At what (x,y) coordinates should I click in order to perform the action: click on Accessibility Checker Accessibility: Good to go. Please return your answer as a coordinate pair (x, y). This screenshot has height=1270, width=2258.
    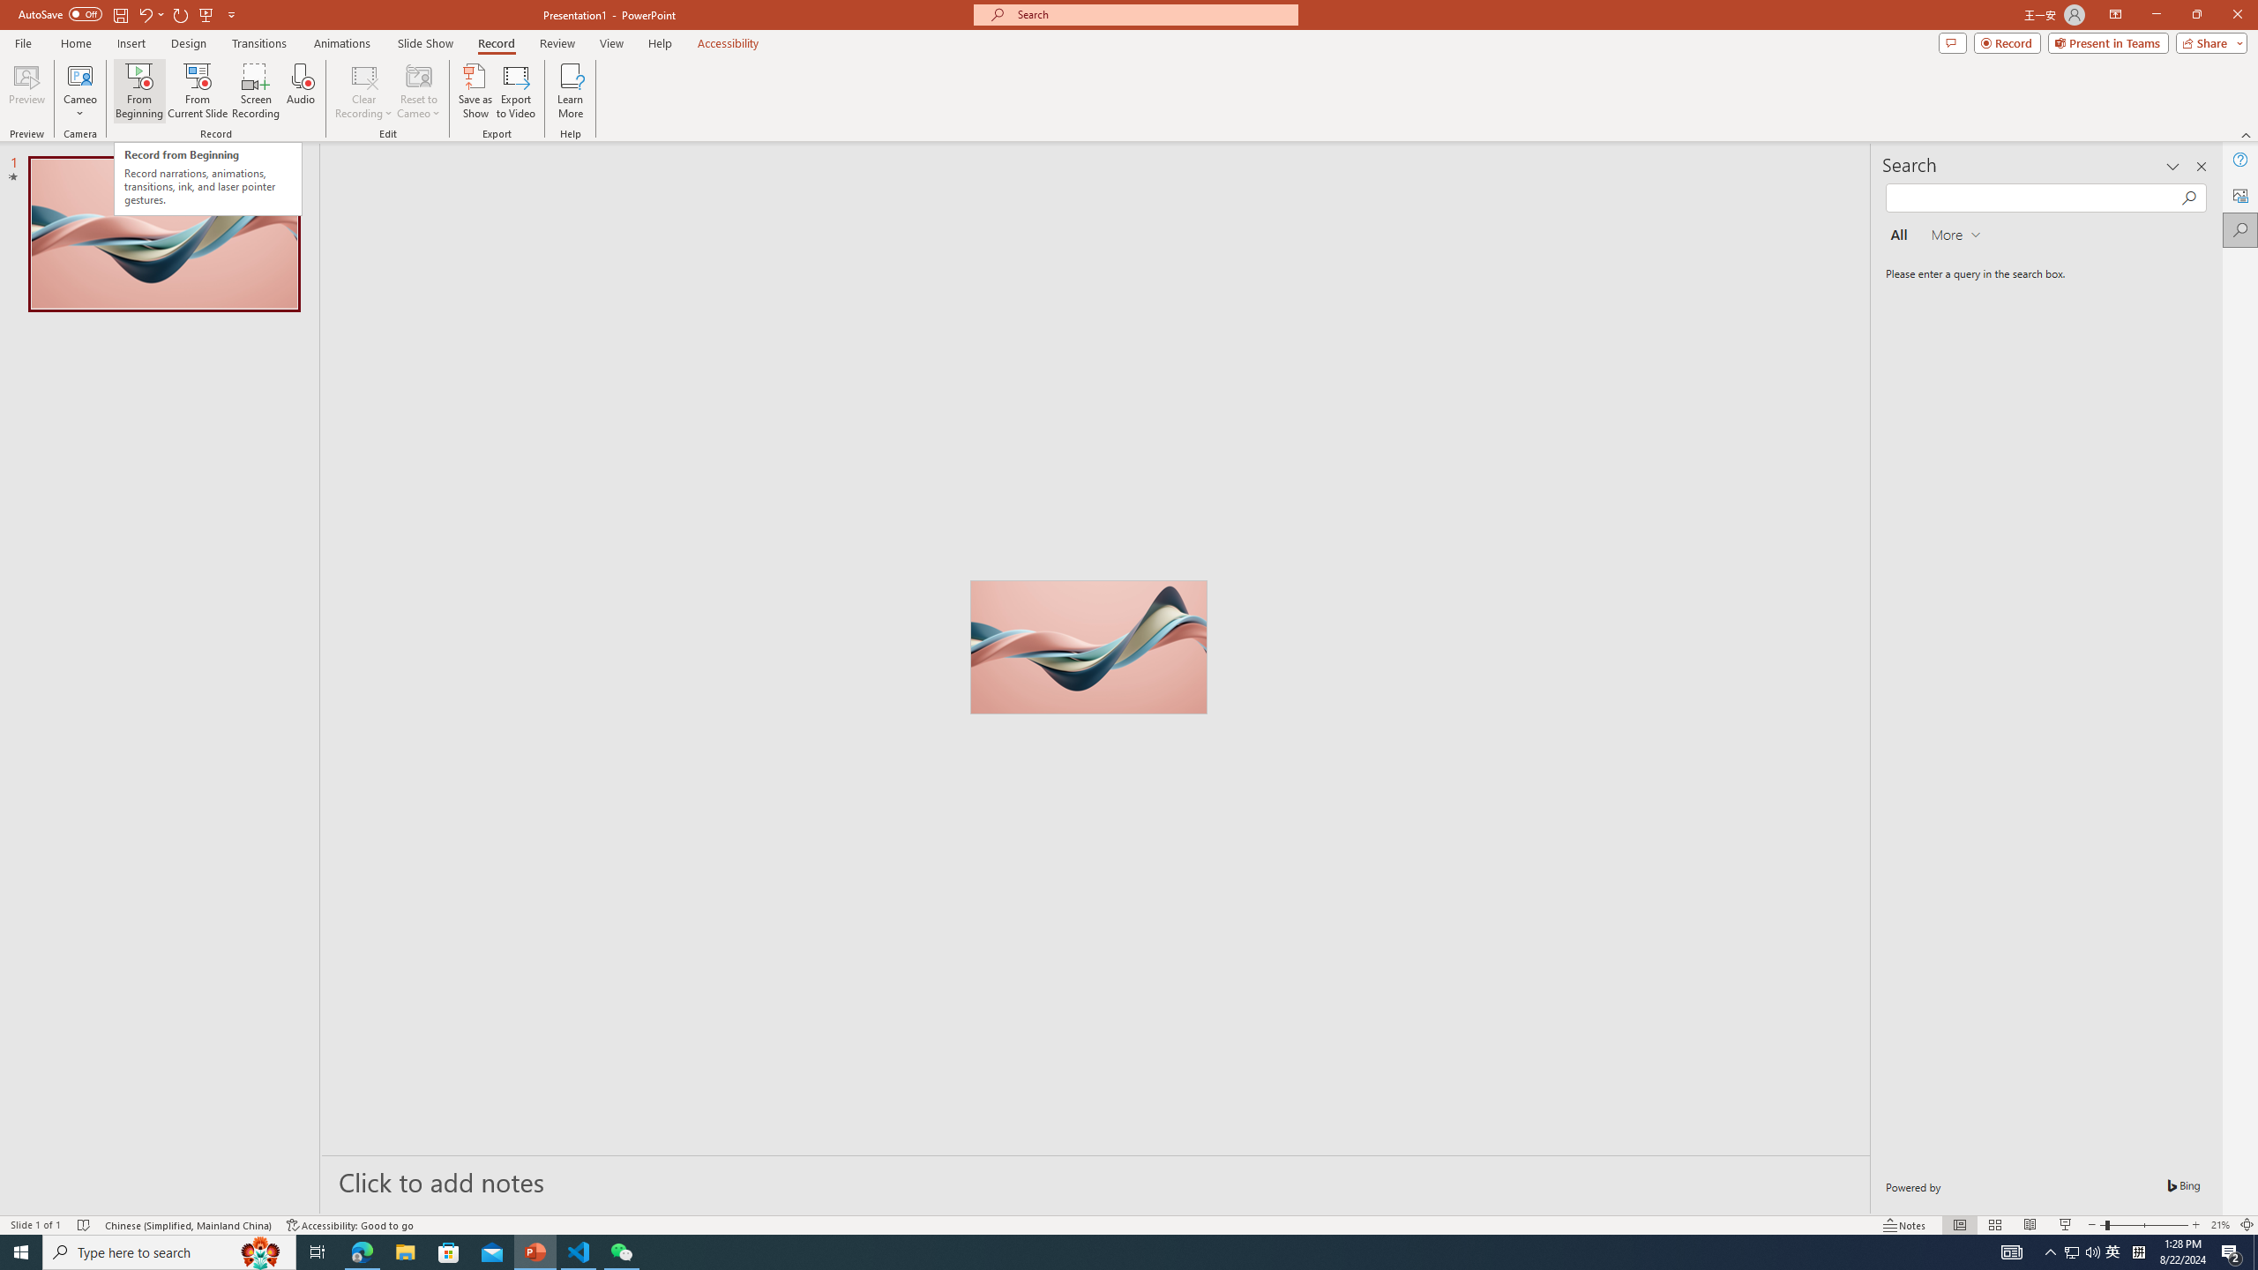
    Looking at the image, I should click on (351, 1225).